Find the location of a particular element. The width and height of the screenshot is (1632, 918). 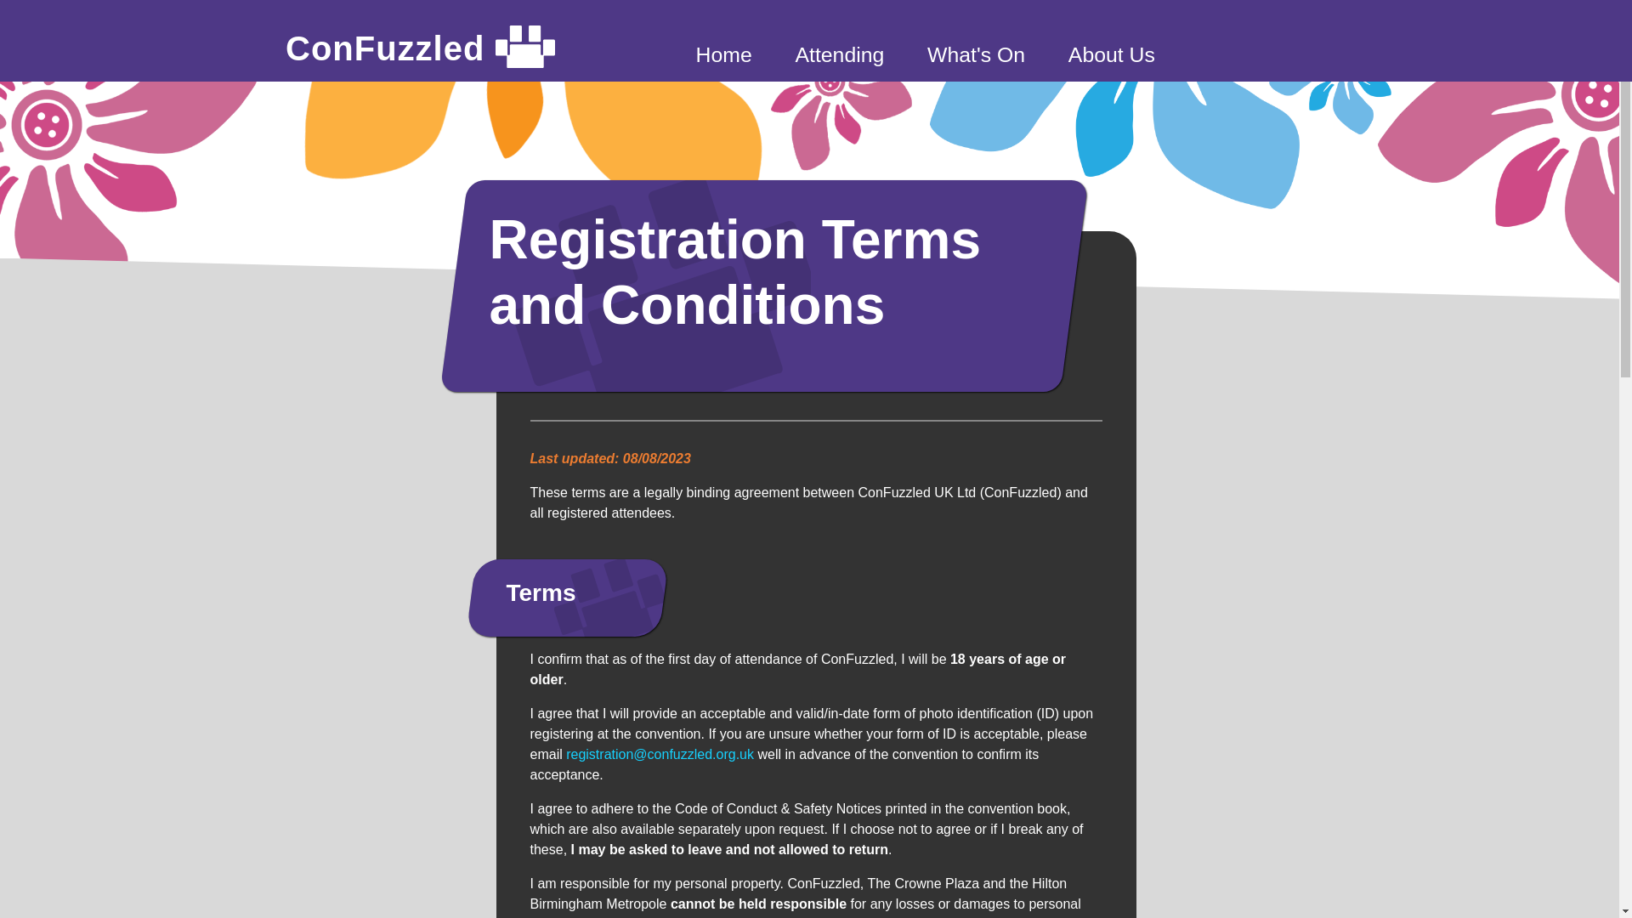

What's On is located at coordinates (976, 54).